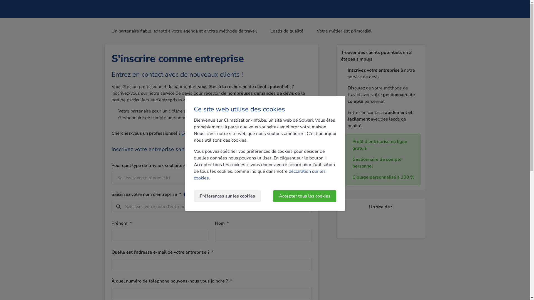 Image resolution: width=534 pixels, height=300 pixels. Describe the element at coordinates (201, 133) in the screenshot. I see `Comparez des devis` at that location.